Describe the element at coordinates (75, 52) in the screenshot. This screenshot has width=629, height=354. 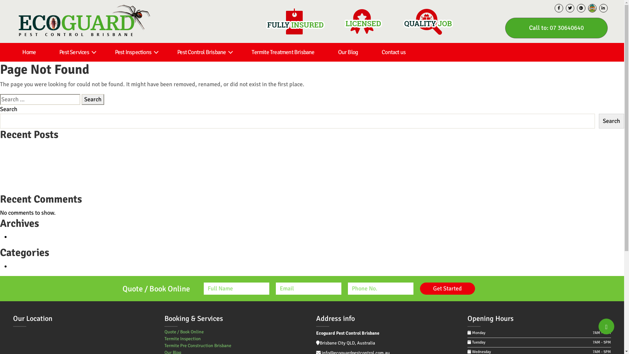
I see `Pest Services` at that location.